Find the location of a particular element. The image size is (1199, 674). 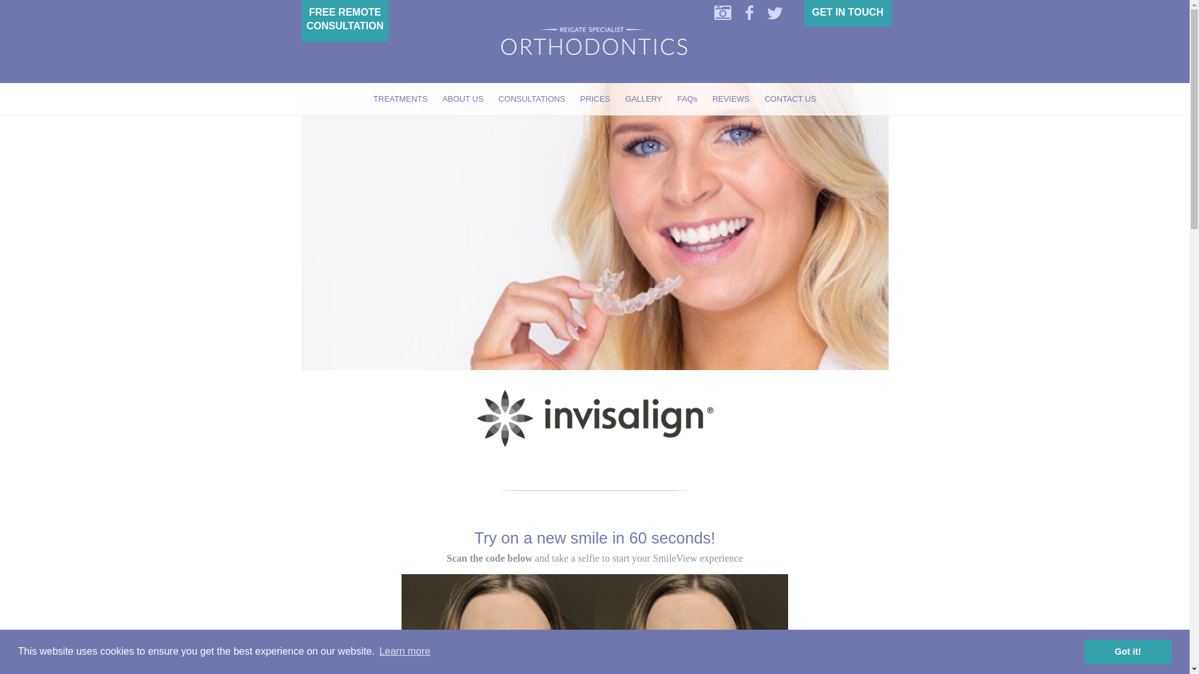

ENQUIRY is located at coordinates (847, 12).